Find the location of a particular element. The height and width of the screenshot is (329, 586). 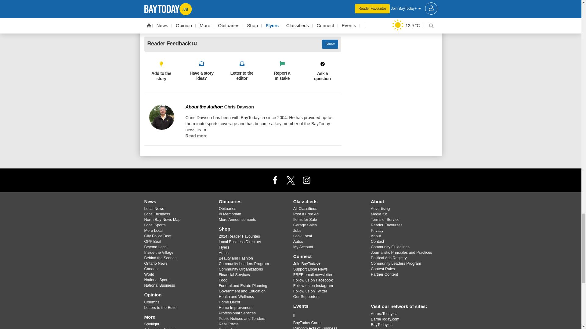

X is located at coordinates (290, 180).